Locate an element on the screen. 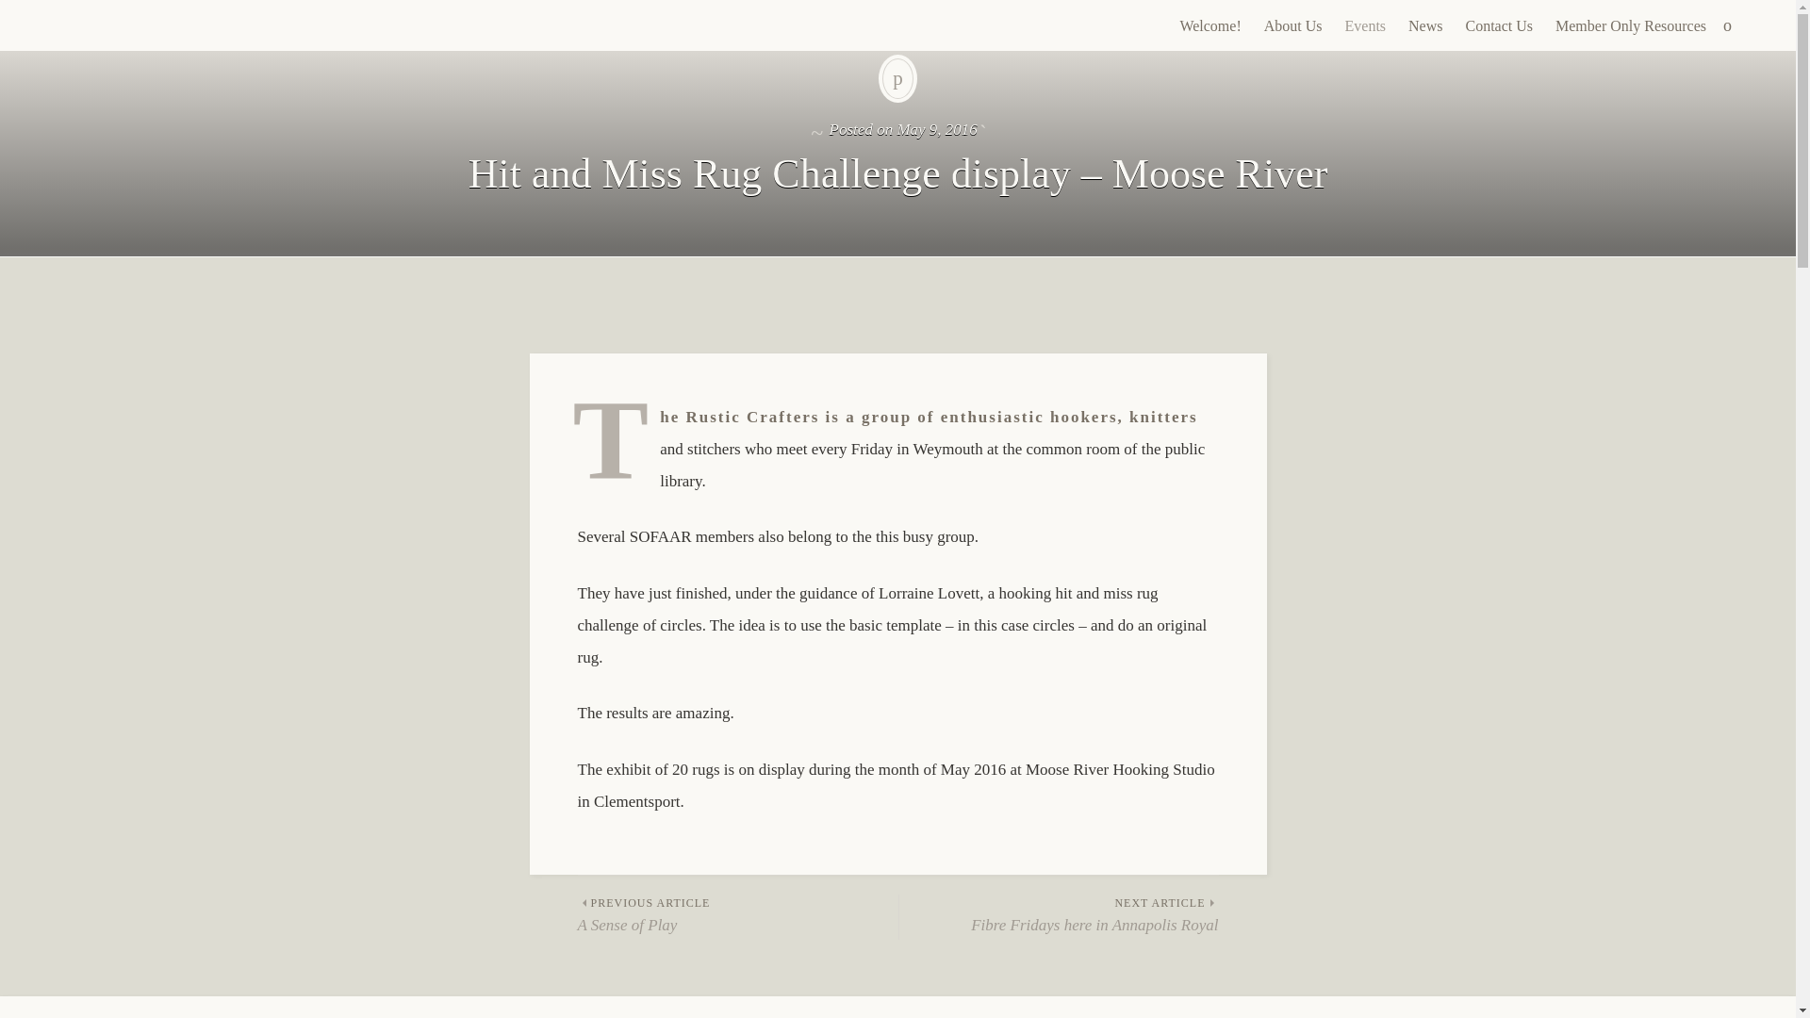  SOFAAR is located at coordinates (106, 25).